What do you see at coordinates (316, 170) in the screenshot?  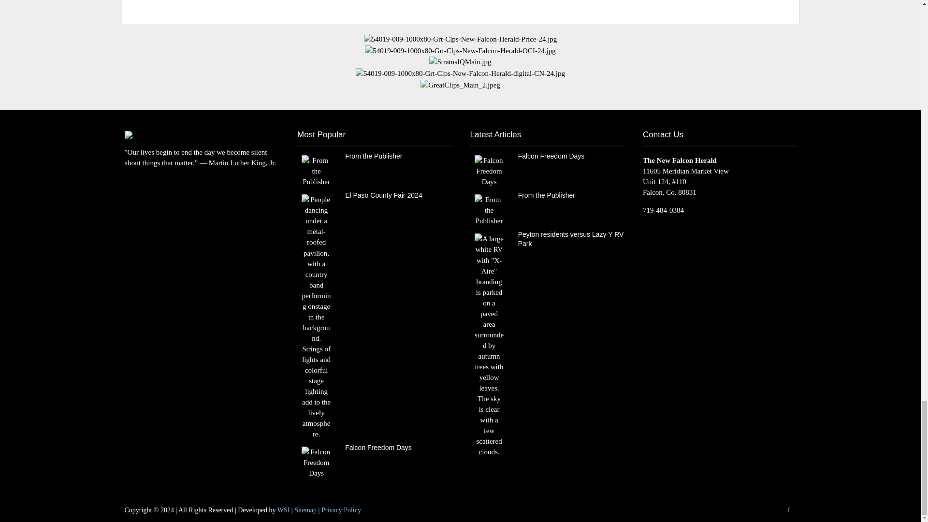 I see `From the Publisher` at bounding box center [316, 170].